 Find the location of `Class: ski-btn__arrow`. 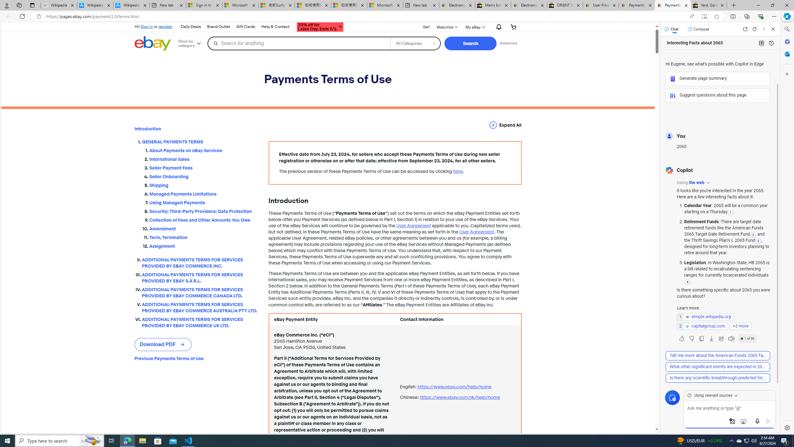

Class: ski-btn__arrow is located at coordinates (182, 345).